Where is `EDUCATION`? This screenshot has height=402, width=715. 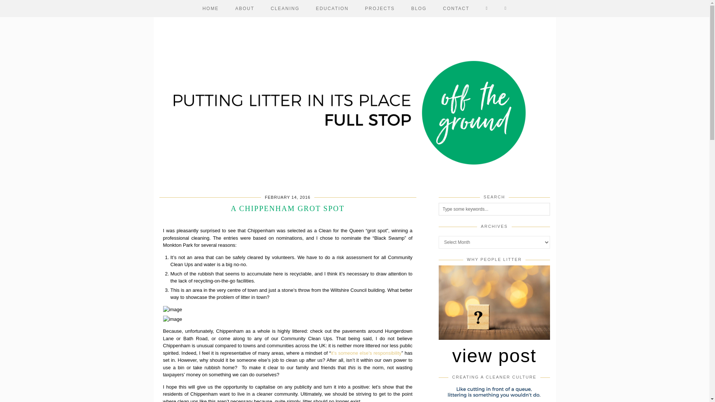
EDUCATION is located at coordinates (332, 9).